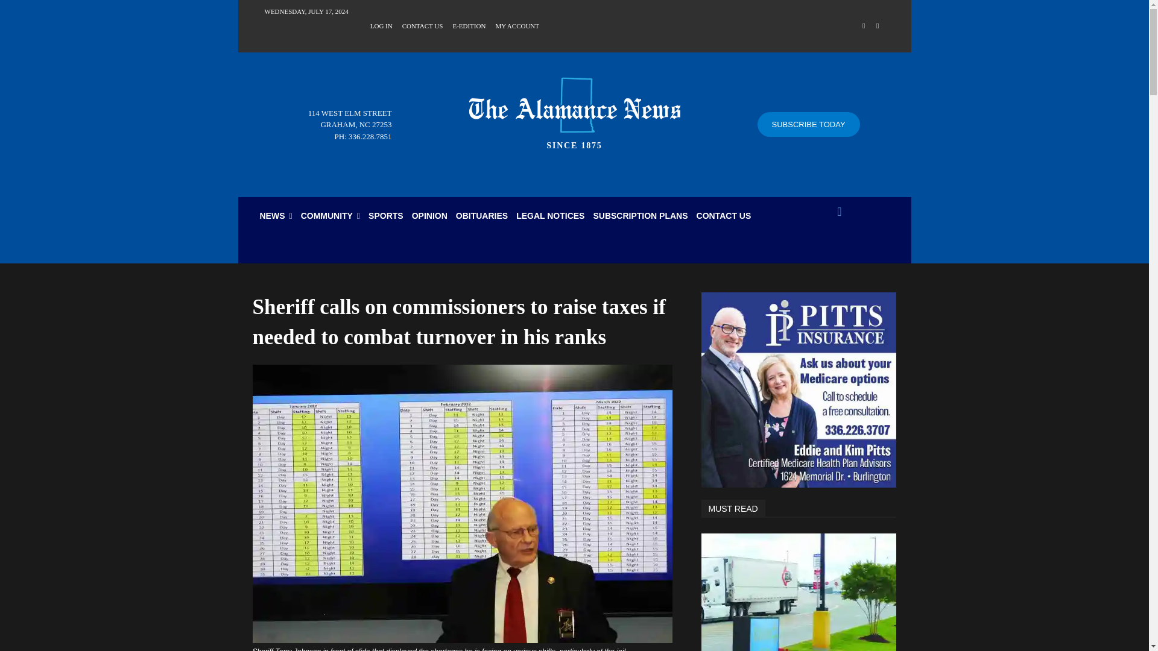 The height and width of the screenshot is (651, 1158). I want to click on CONTACT US, so click(422, 25).